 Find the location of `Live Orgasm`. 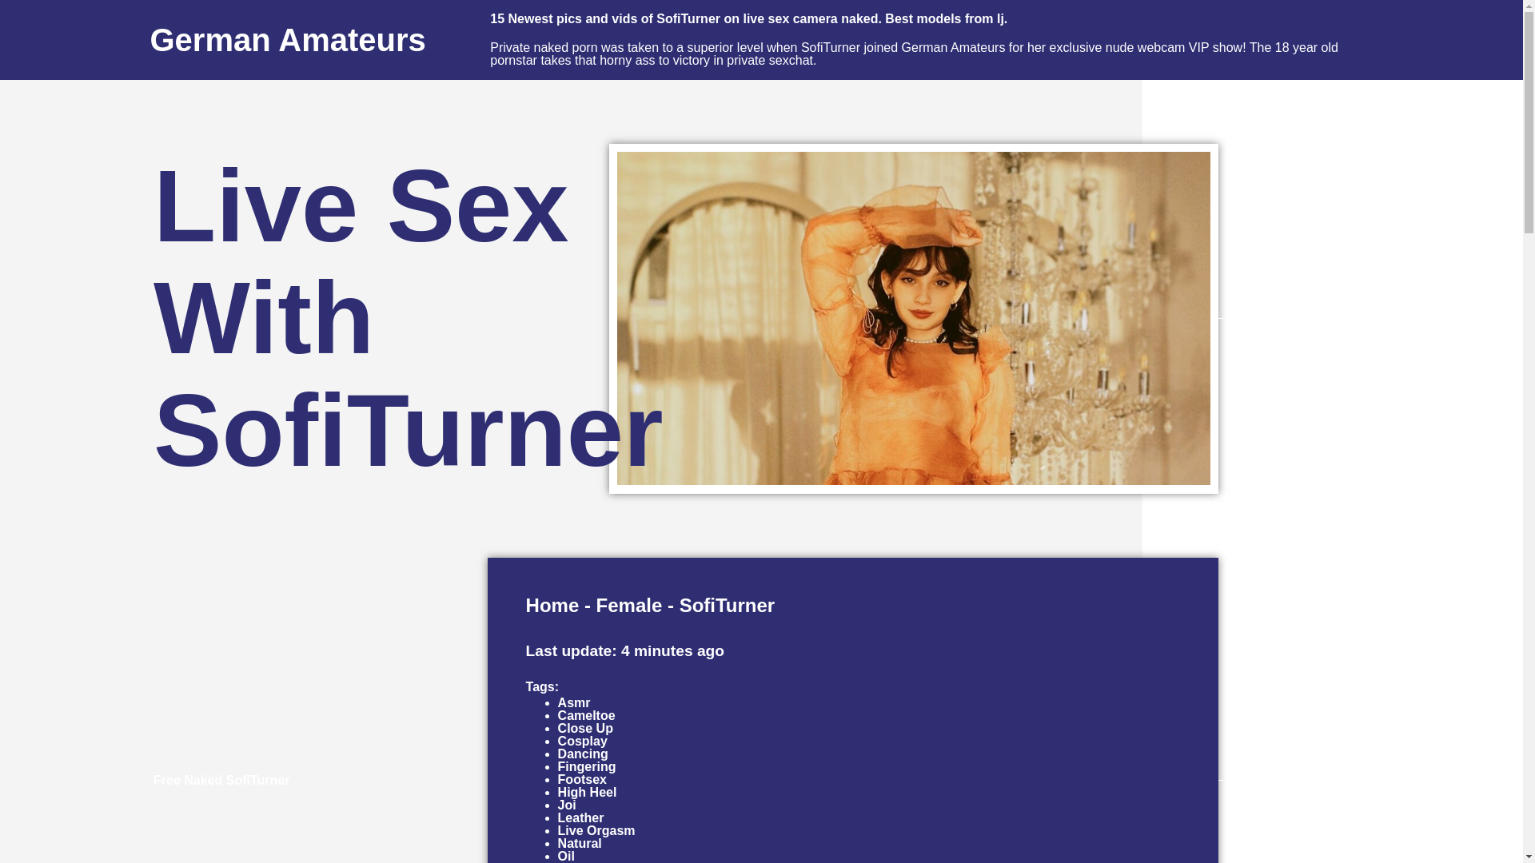

Live Orgasm is located at coordinates (596, 830).